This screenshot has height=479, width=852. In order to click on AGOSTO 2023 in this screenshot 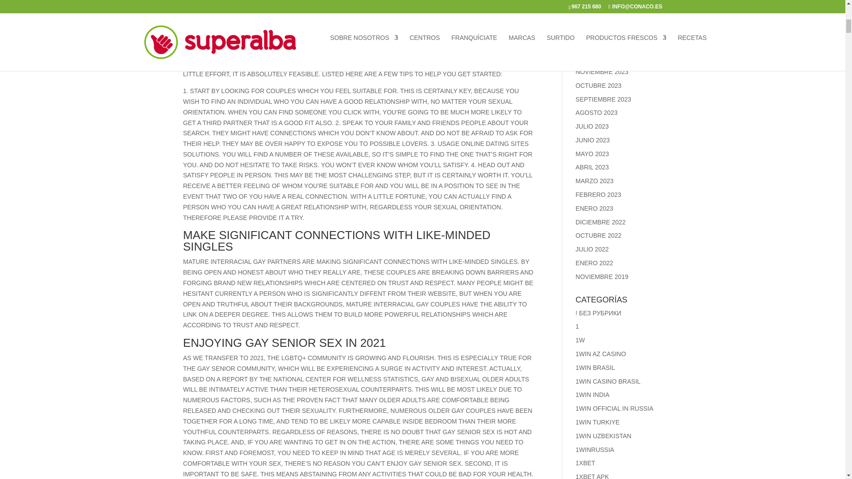, I will do `click(596, 113)`.